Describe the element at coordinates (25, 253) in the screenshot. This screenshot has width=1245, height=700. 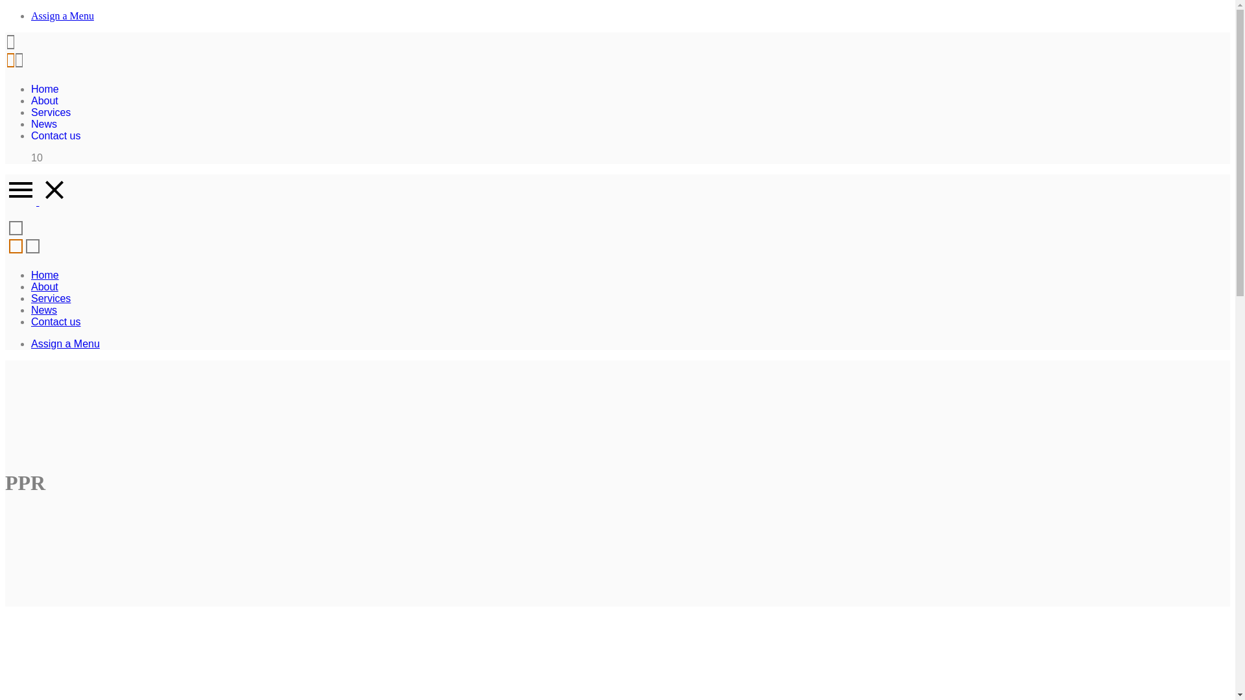
I see `Property Law Specialists` at that location.